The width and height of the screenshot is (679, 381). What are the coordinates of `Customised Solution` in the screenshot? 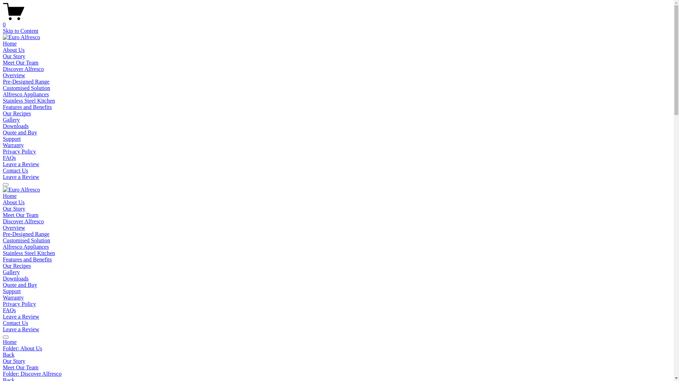 It's located at (27, 241).